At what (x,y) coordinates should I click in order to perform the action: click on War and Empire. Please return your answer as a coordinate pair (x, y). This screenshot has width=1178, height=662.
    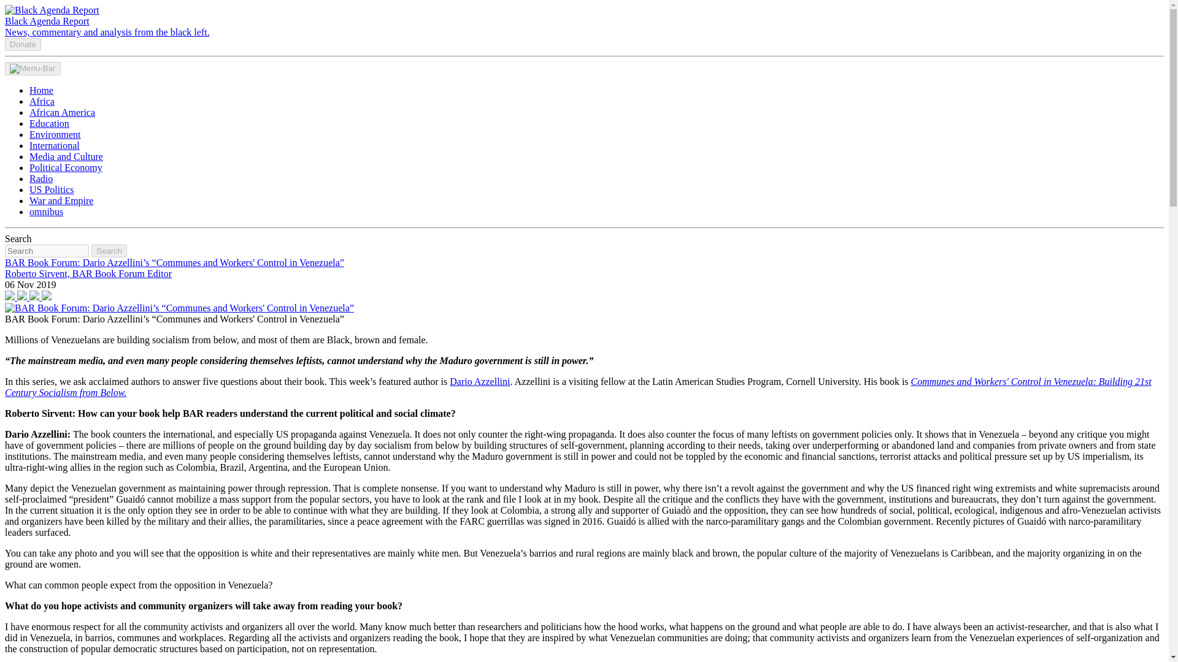
    Looking at the image, I should click on (61, 200).